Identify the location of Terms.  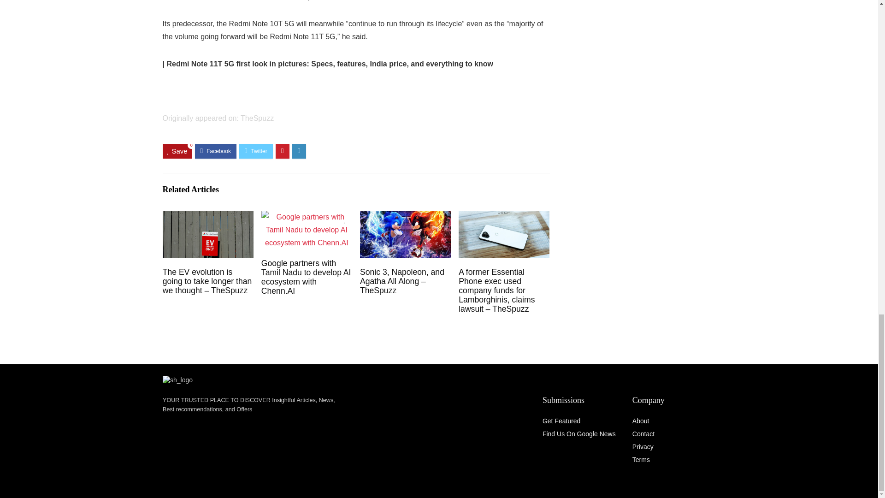
(641, 460).